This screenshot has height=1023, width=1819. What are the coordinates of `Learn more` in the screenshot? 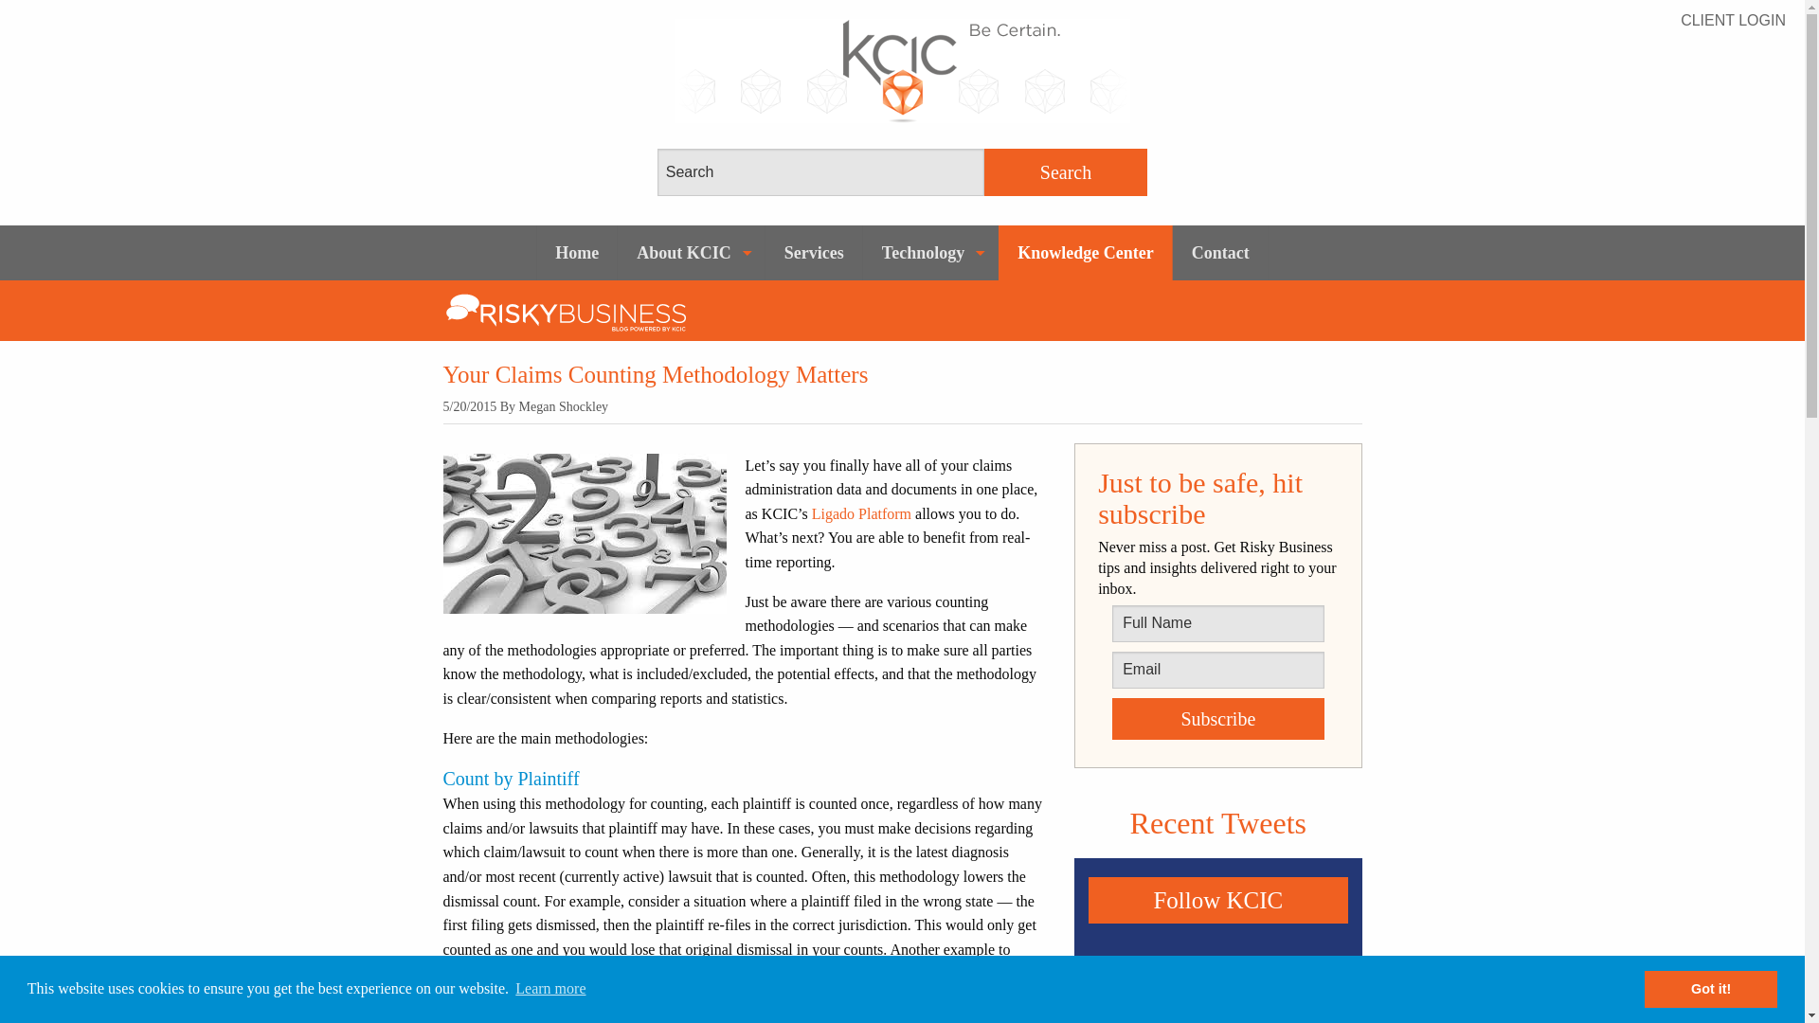 It's located at (551, 989).